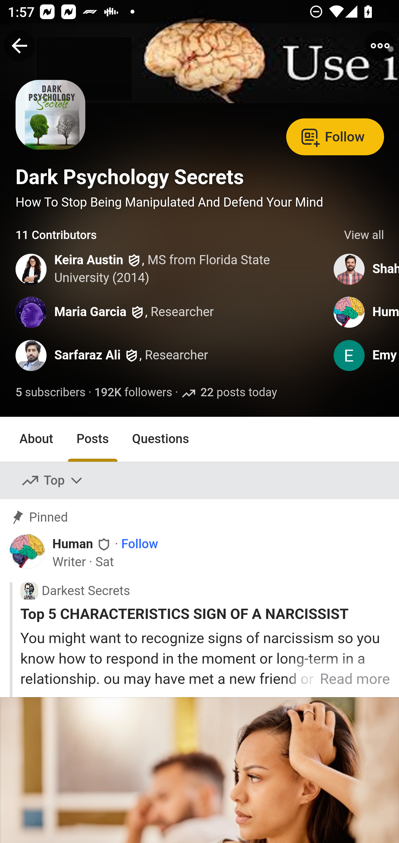 This screenshot has height=843, width=399. What do you see at coordinates (82, 543) in the screenshot?
I see `Human Human  ` at bounding box center [82, 543].